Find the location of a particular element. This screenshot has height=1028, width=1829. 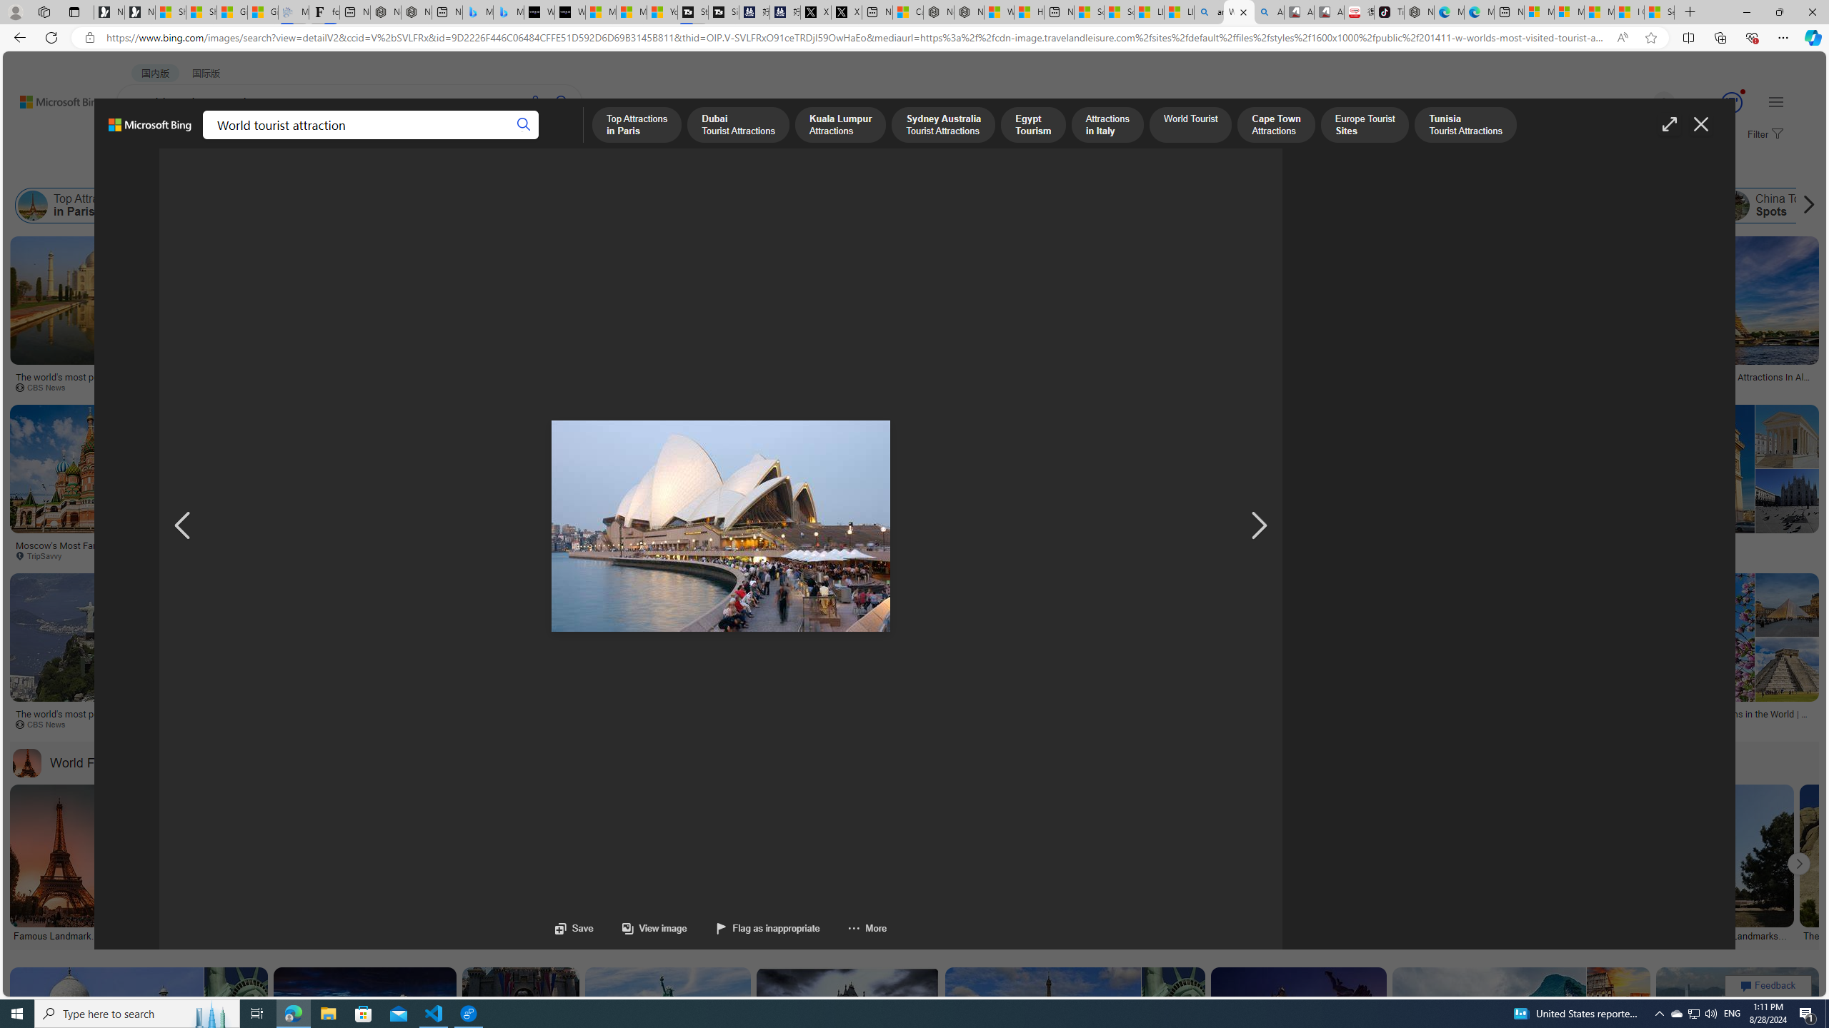

farandwide.com is located at coordinates (1290, 724).